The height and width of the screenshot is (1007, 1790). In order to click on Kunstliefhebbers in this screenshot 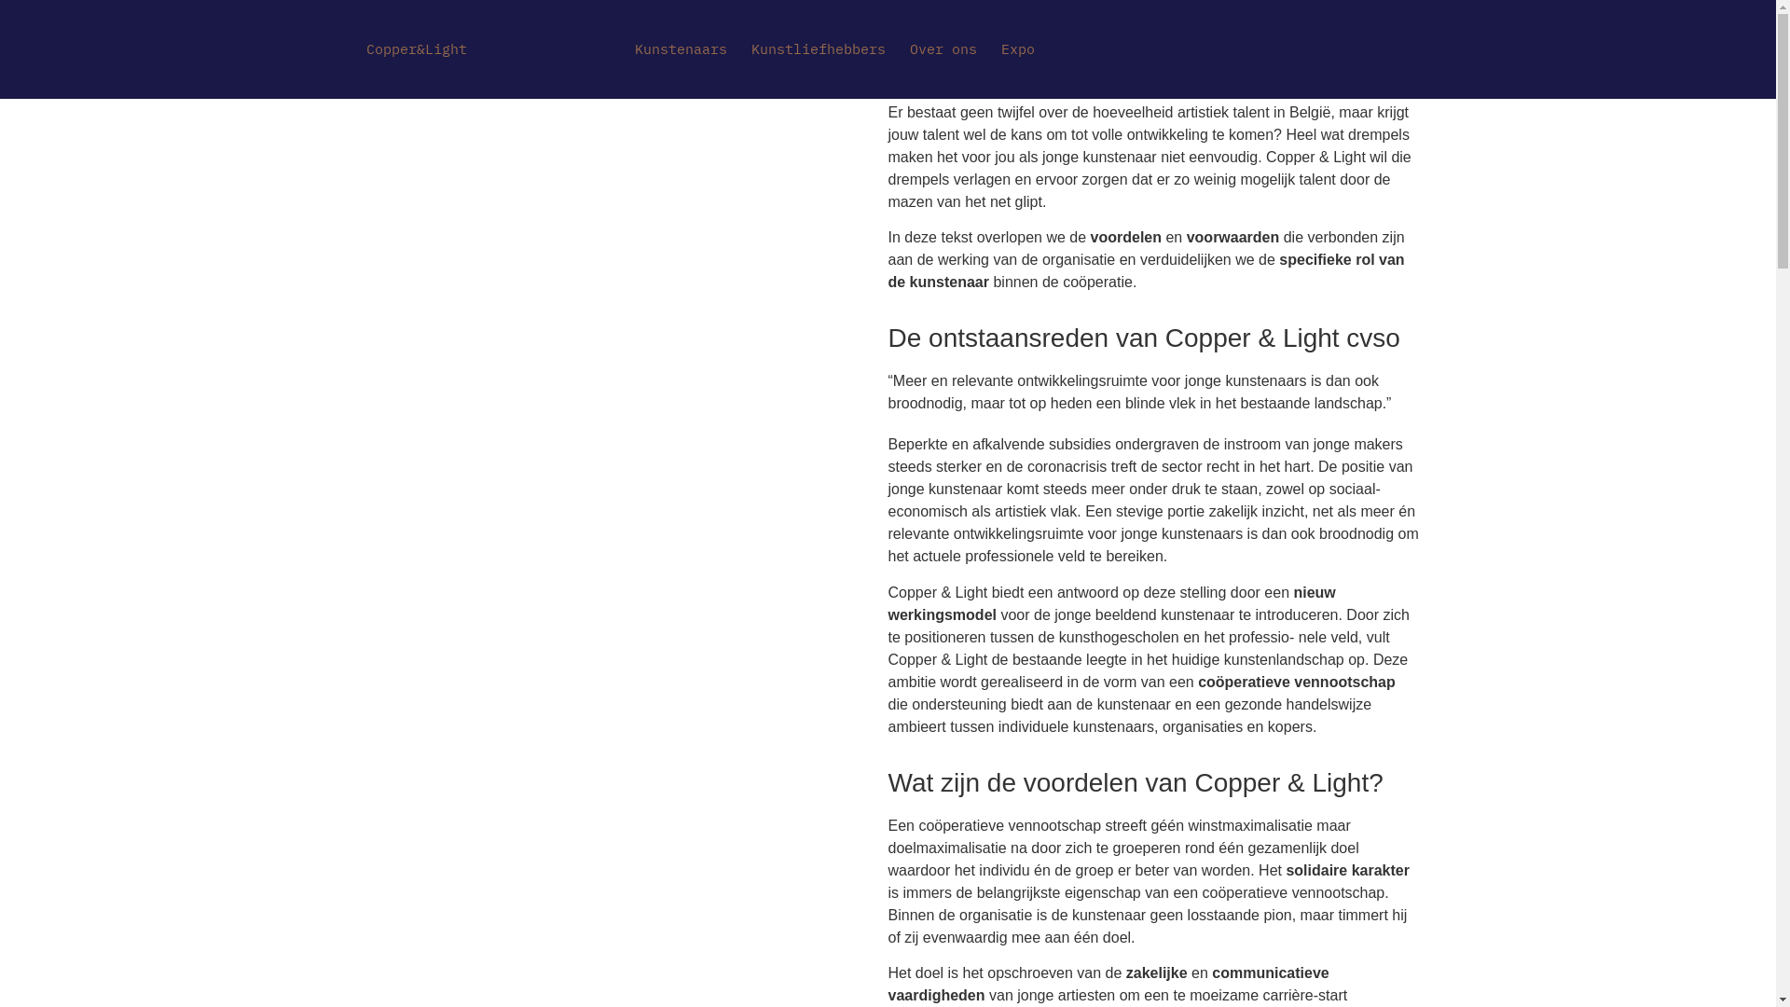, I will do `click(818, 49)`.